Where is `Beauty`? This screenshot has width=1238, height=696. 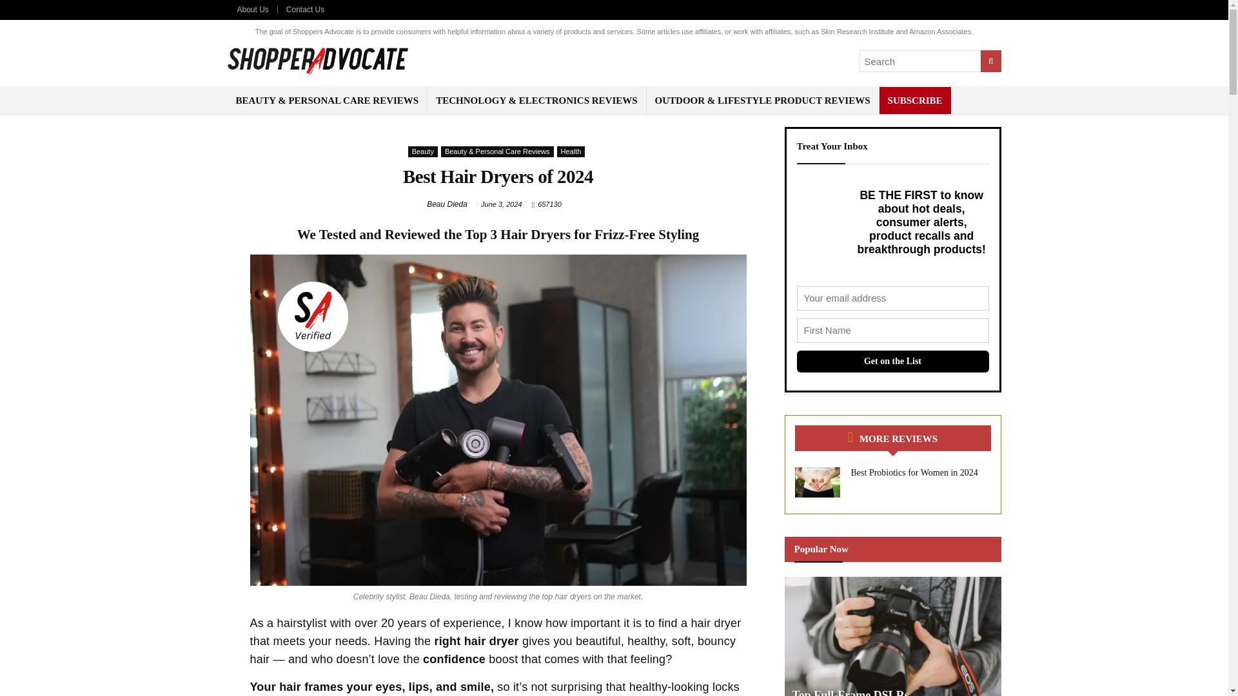 Beauty is located at coordinates (423, 151).